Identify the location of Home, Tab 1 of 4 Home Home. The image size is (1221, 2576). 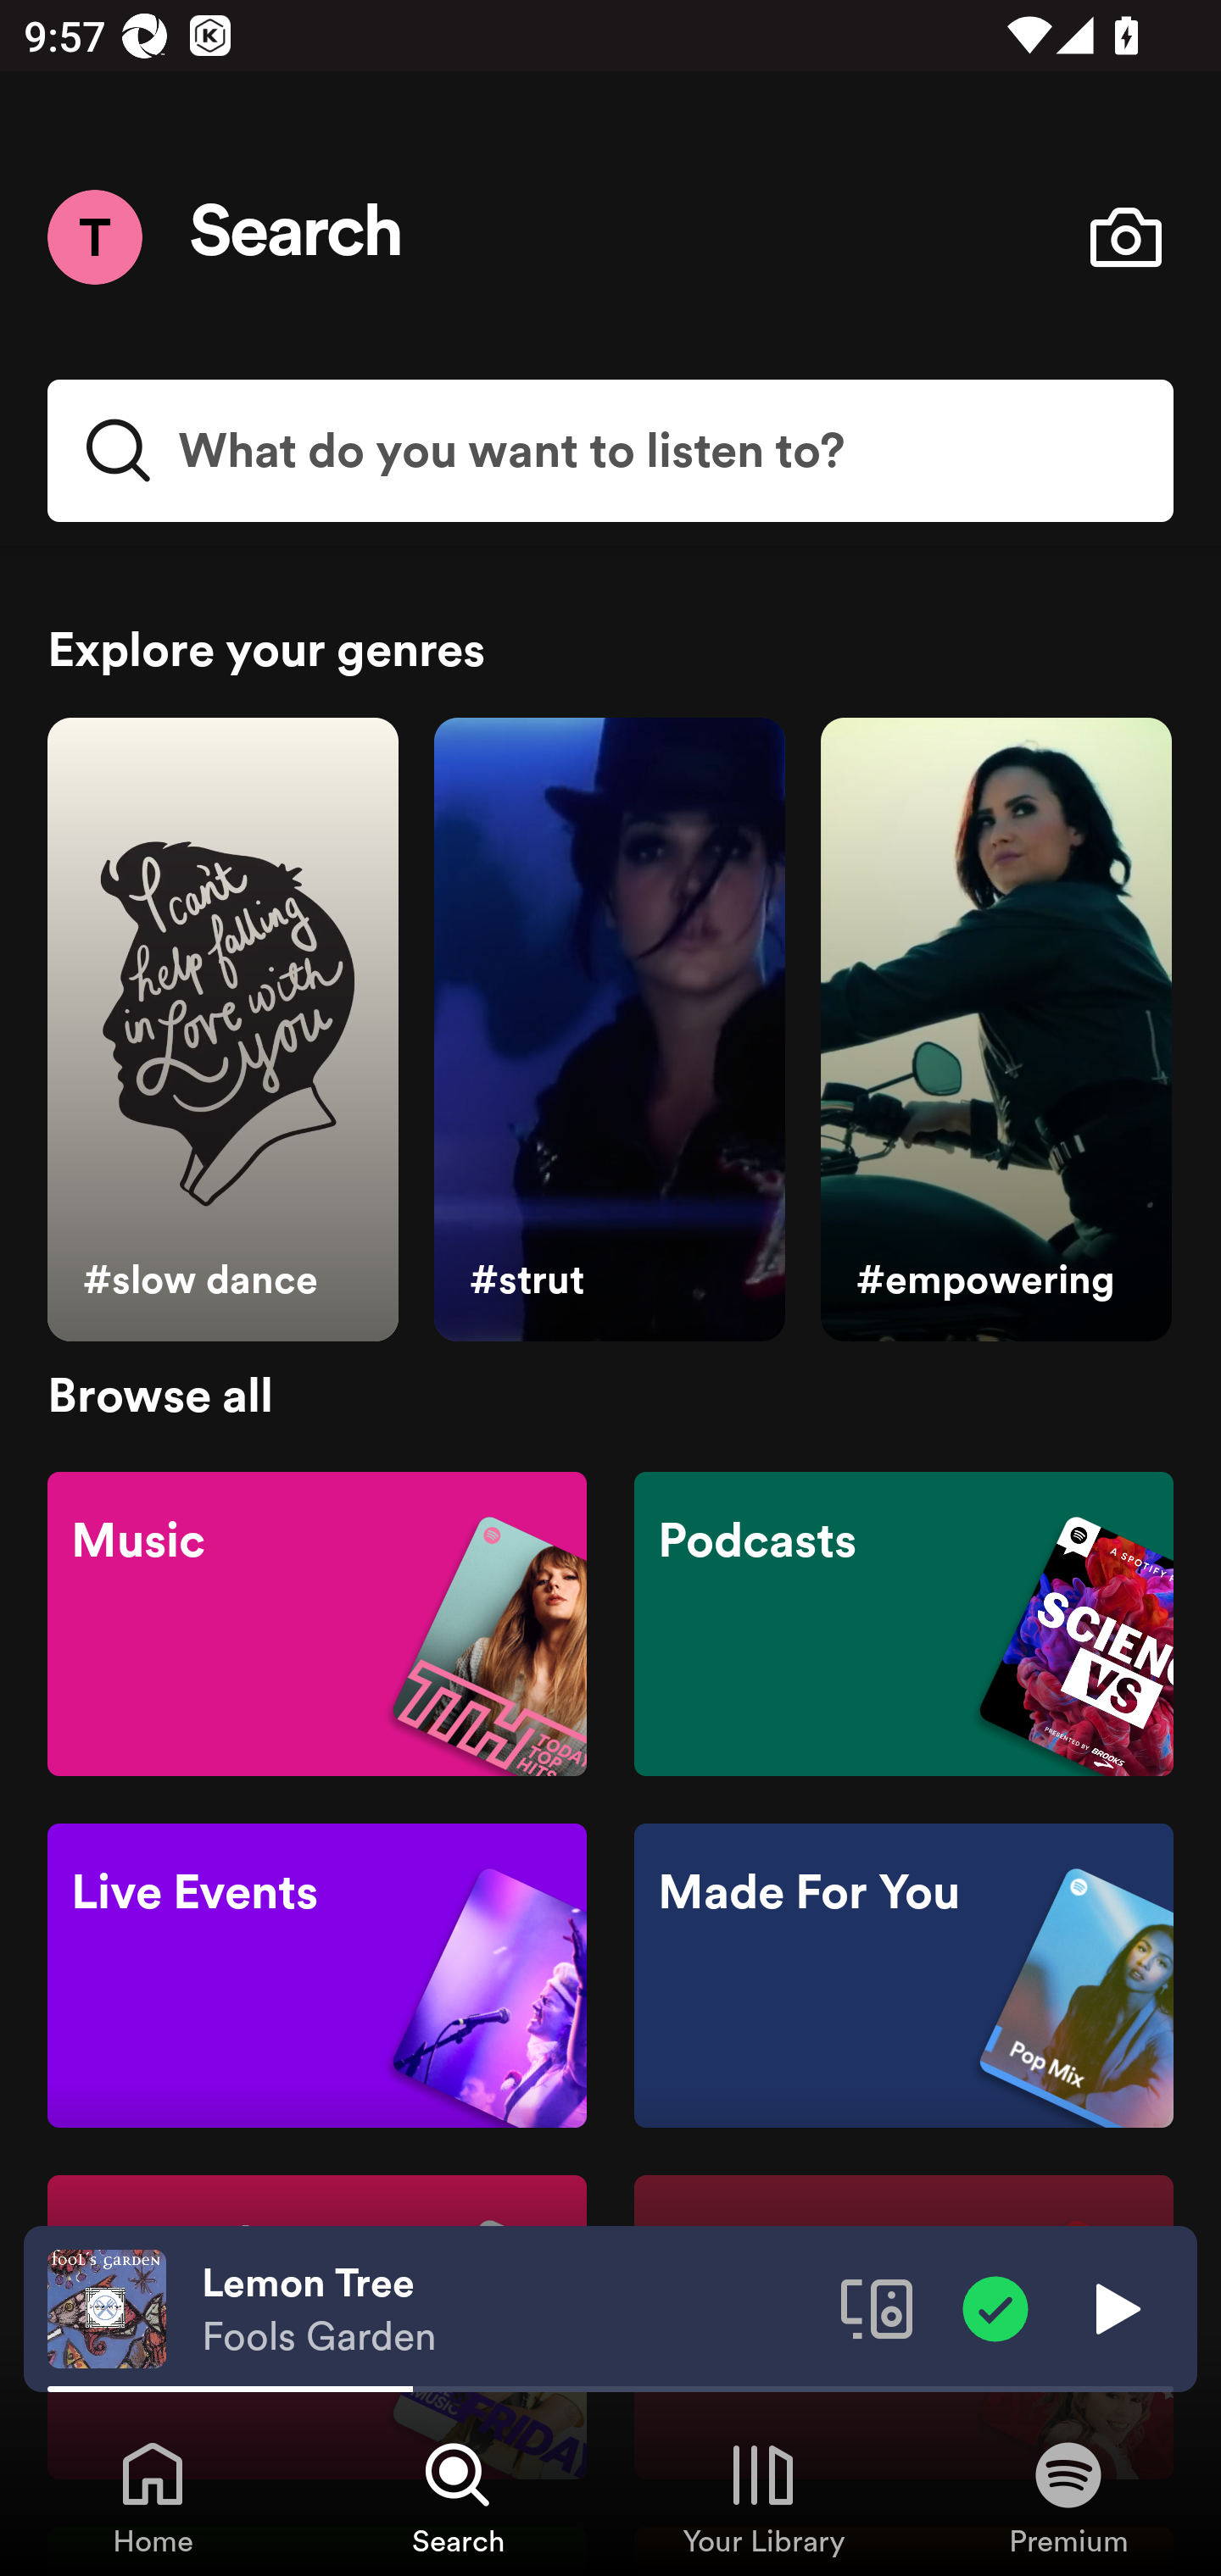
(153, 2496).